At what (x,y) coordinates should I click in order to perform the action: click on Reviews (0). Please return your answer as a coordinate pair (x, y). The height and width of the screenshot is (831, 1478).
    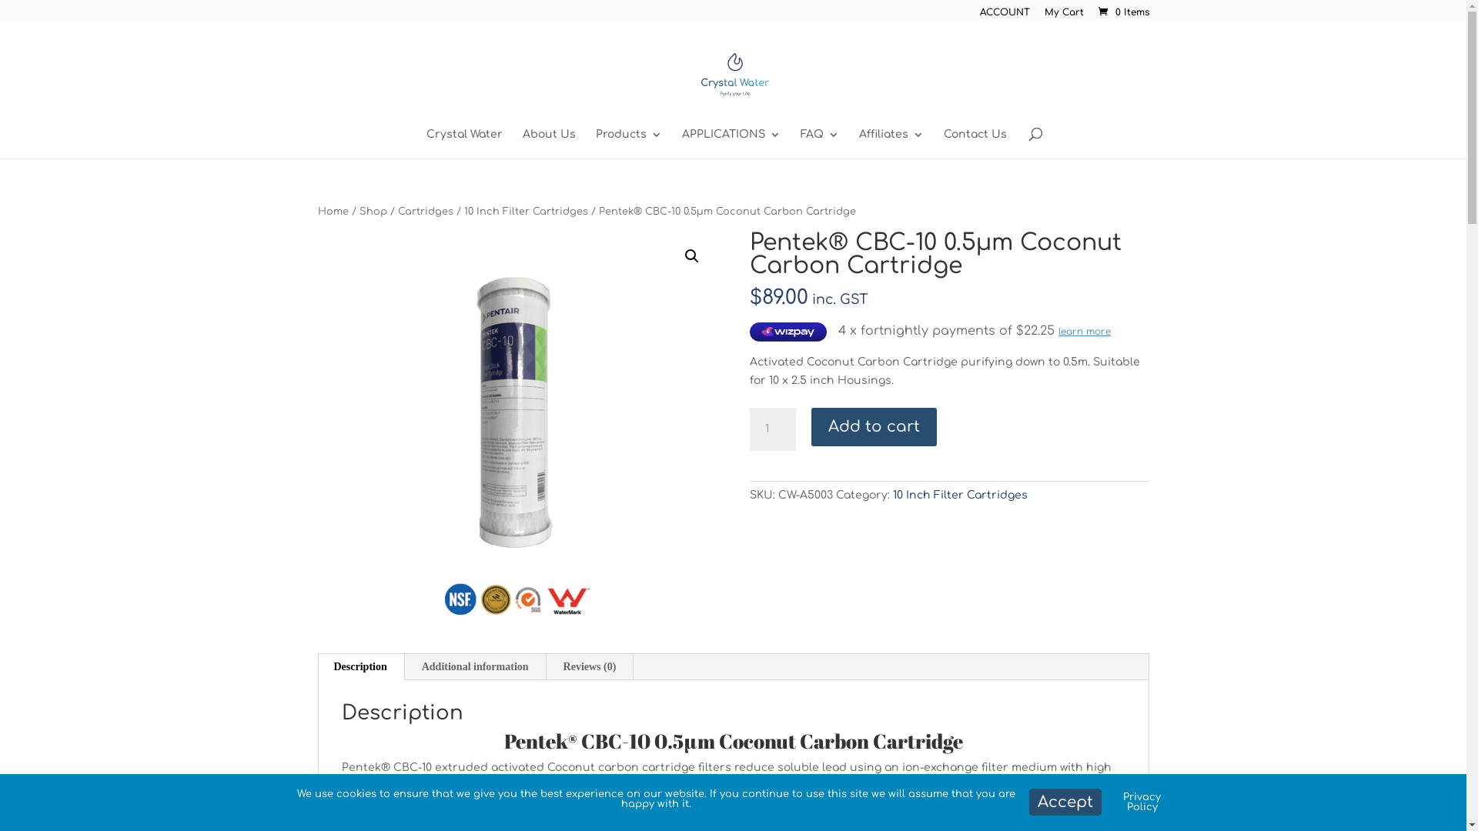
    Looking at the image, I should click on (590, 667).